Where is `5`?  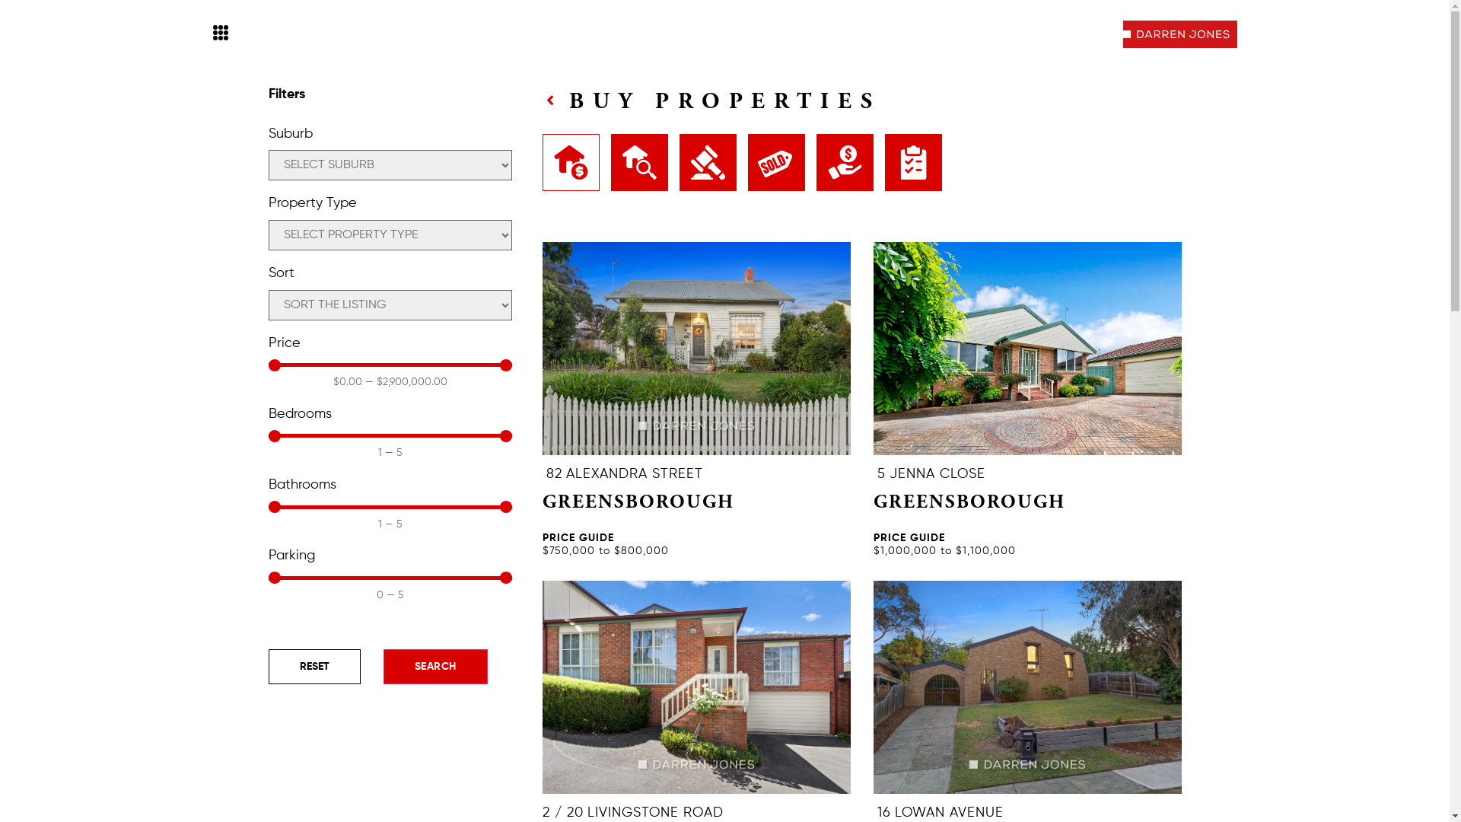 5 is located at coordinates (881, 474).